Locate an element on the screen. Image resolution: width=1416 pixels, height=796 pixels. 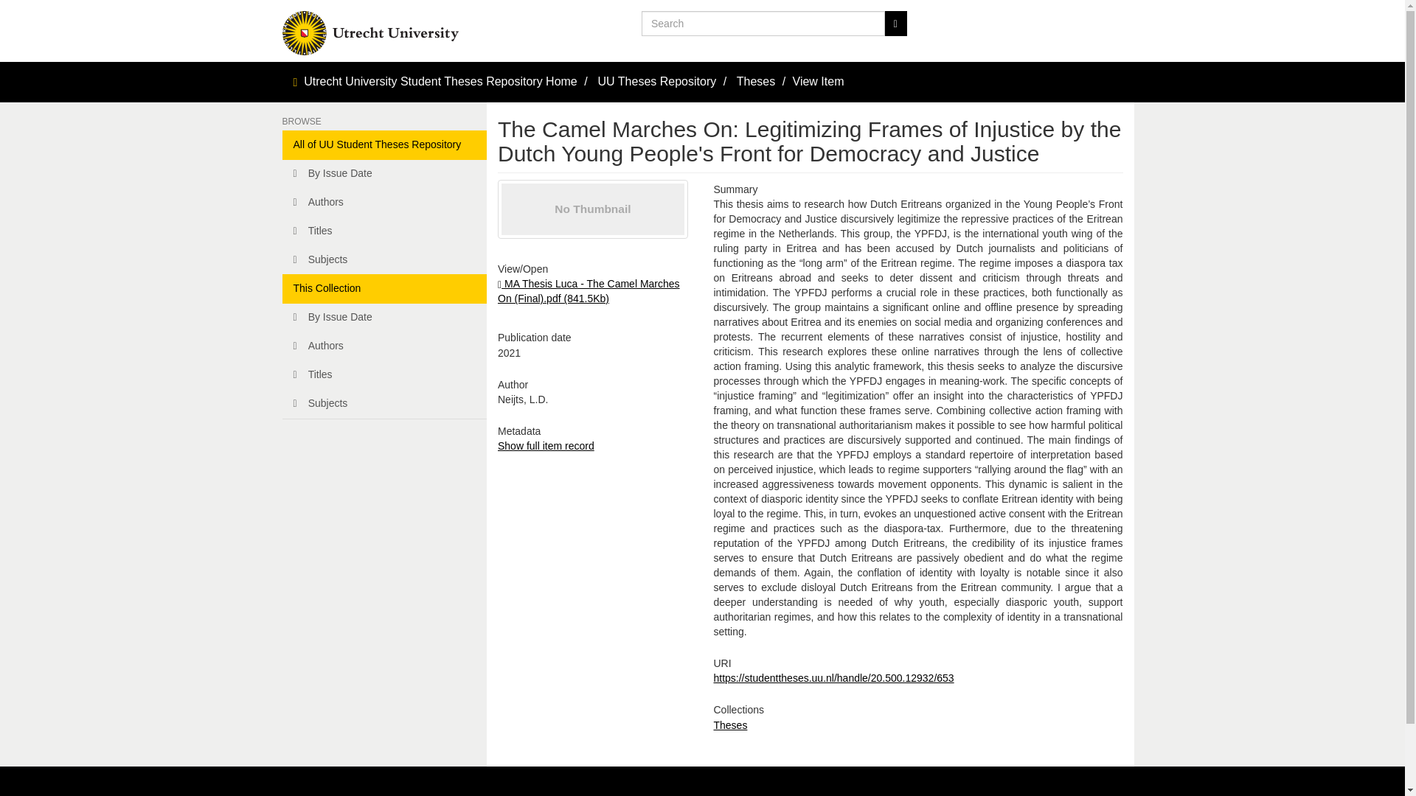
Theses is located at coordinates (730, 725).